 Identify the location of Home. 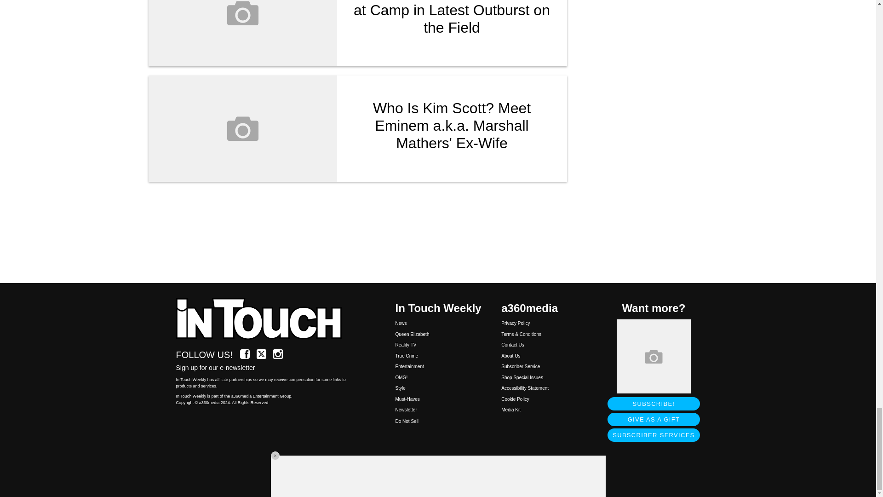
(264, 319).